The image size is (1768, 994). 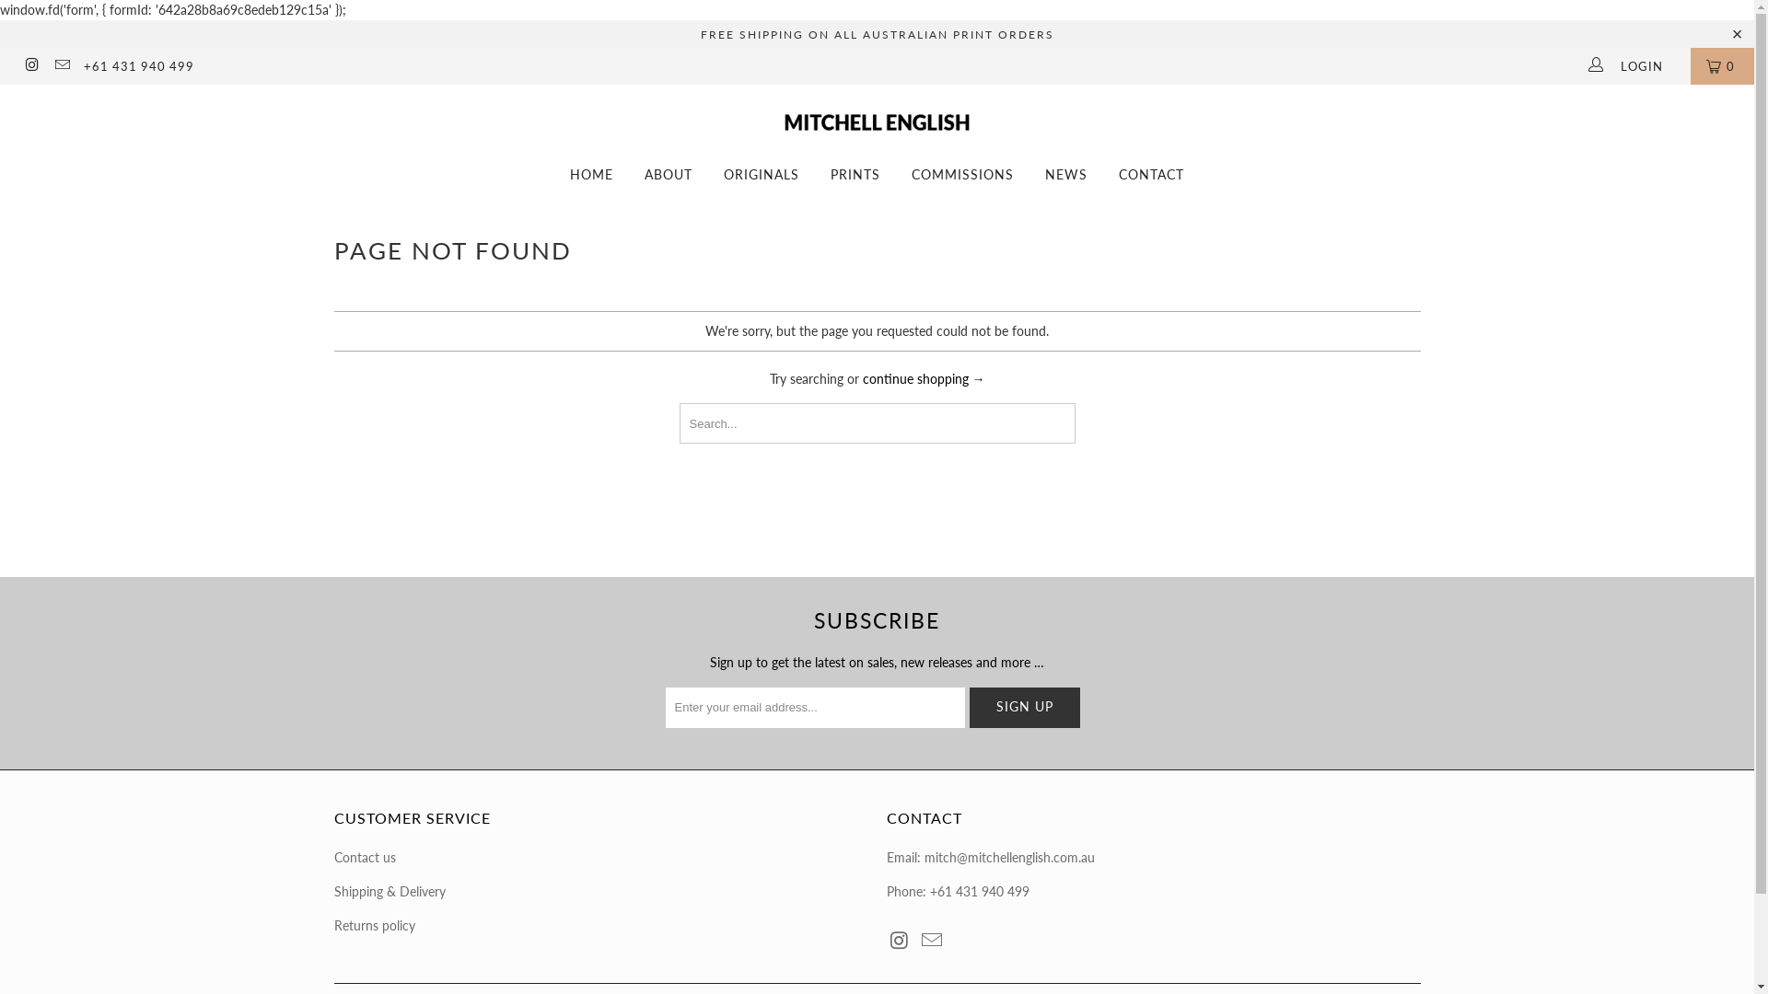 I want to click on 0, so click(x=1722, y=66).